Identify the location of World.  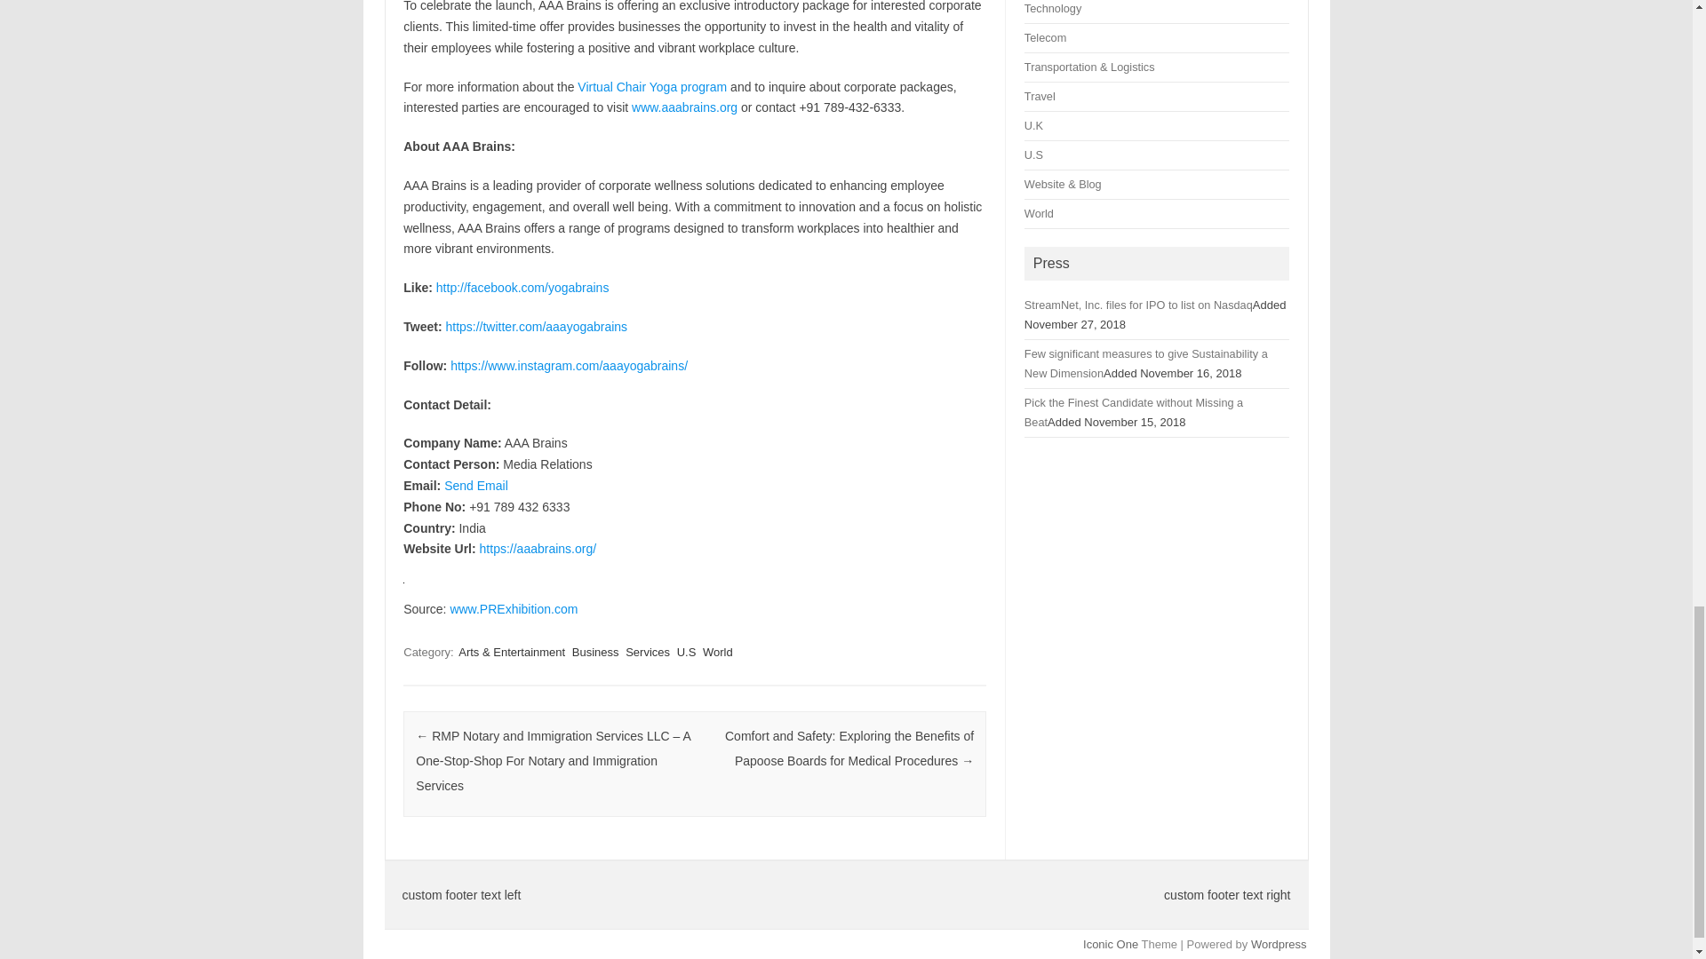
(718, 652).